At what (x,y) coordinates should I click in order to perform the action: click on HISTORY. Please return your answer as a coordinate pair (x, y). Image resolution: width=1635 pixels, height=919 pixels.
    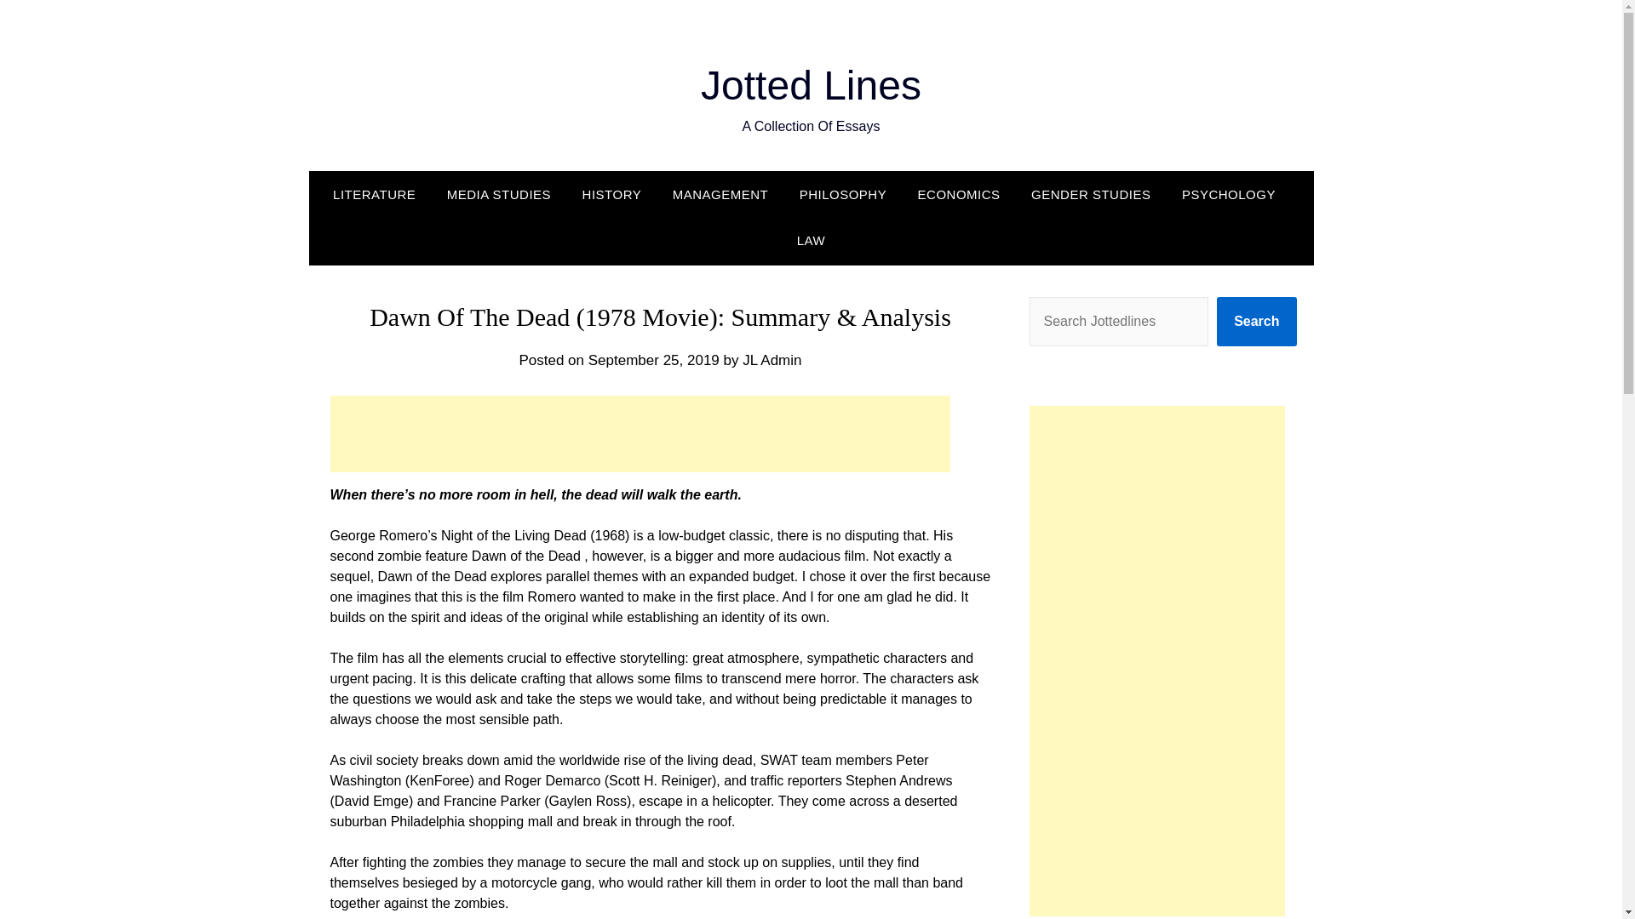
    Looking at the image, I should click on (611, 194).